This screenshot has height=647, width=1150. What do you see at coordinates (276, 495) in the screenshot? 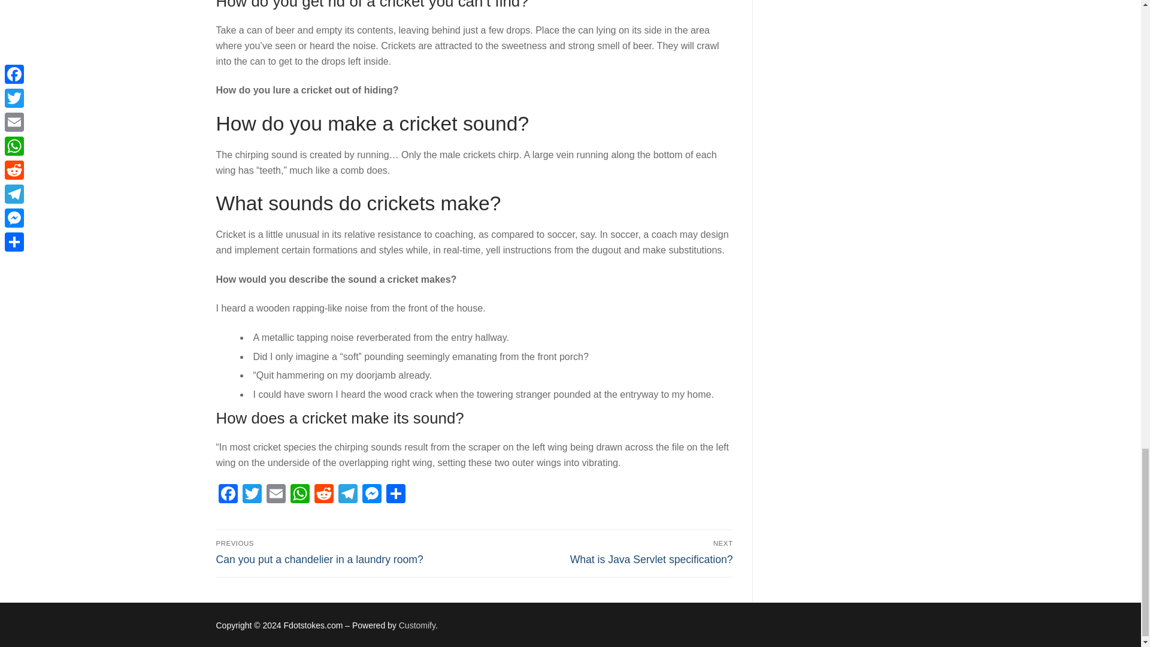
I see `Email` at bounding box center [276, 495].